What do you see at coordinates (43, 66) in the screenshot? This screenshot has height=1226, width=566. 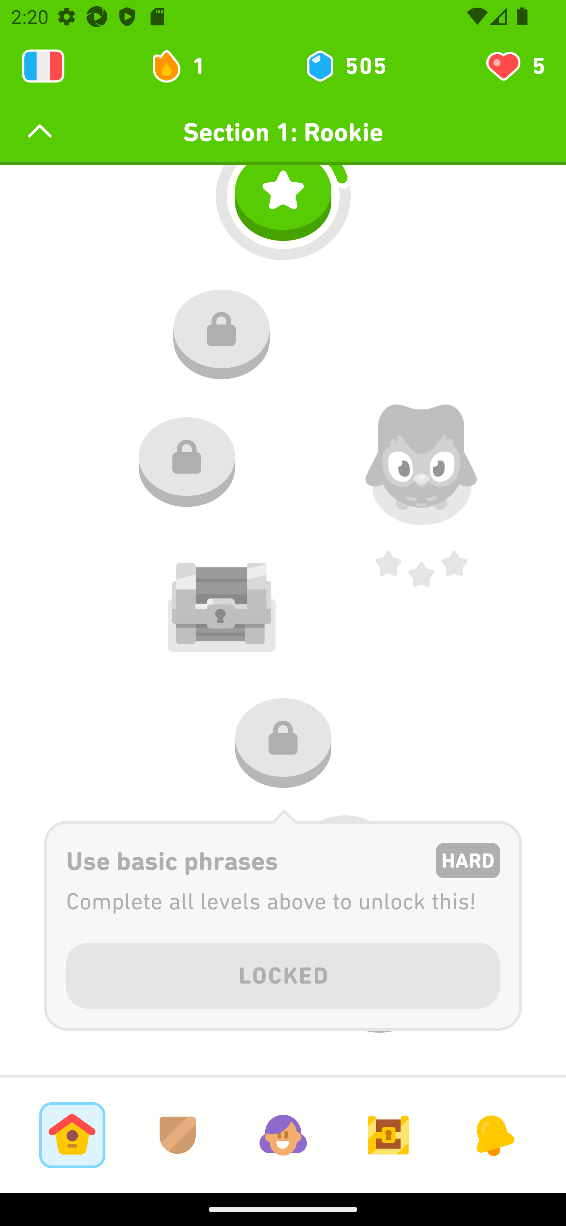 I see `Learning 2131888976` at bounding box center [43, 66].